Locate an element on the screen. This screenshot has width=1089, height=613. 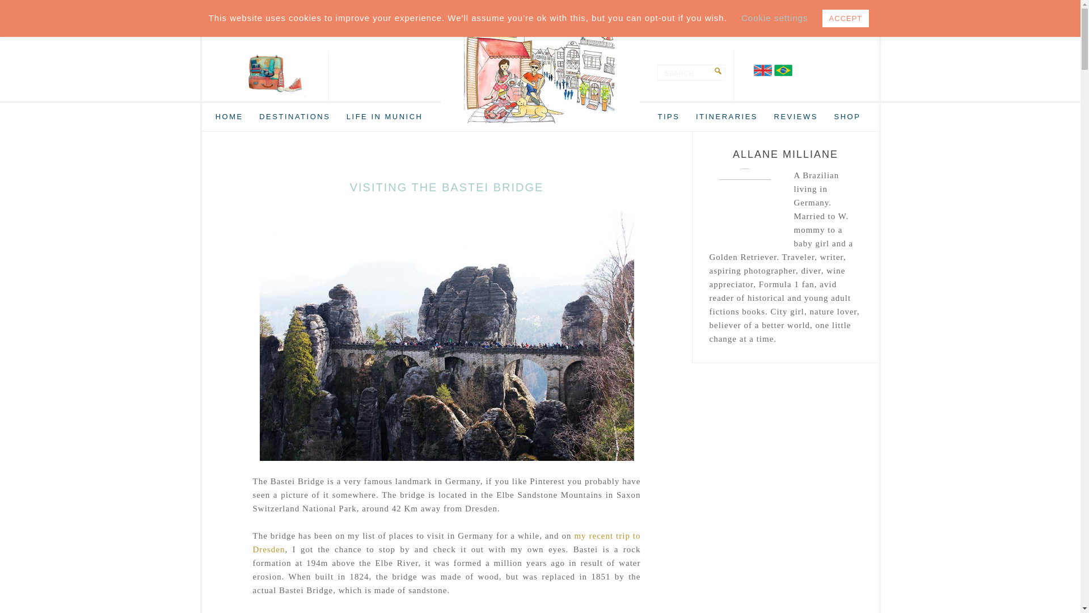
PACKING MY SUITCASE is located at coordinates (540, 68).